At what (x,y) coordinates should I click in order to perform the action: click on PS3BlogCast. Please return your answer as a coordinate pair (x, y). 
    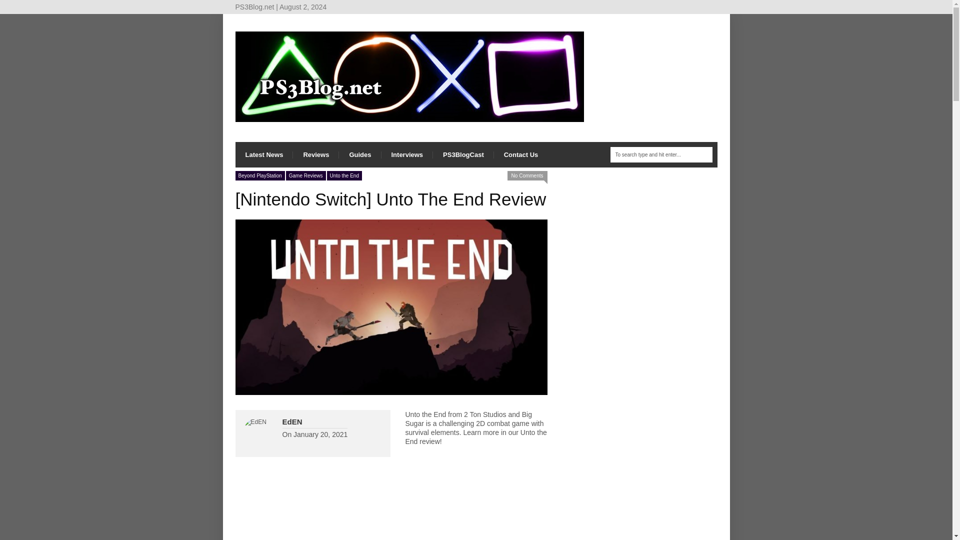
    Looking at the image, I should click on (463, 154).